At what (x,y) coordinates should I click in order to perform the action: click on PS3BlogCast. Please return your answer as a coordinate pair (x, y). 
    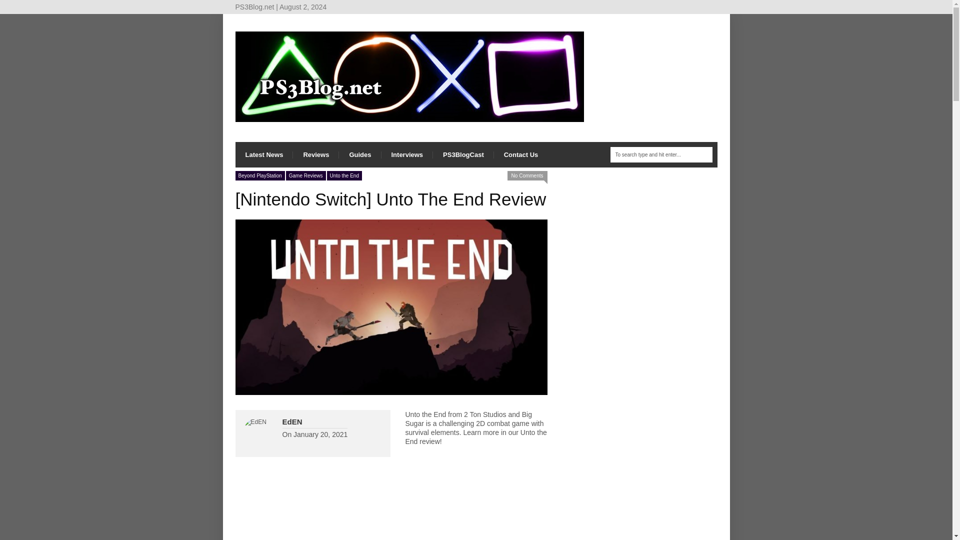
    Looking at the image, I should click on (463, 154).